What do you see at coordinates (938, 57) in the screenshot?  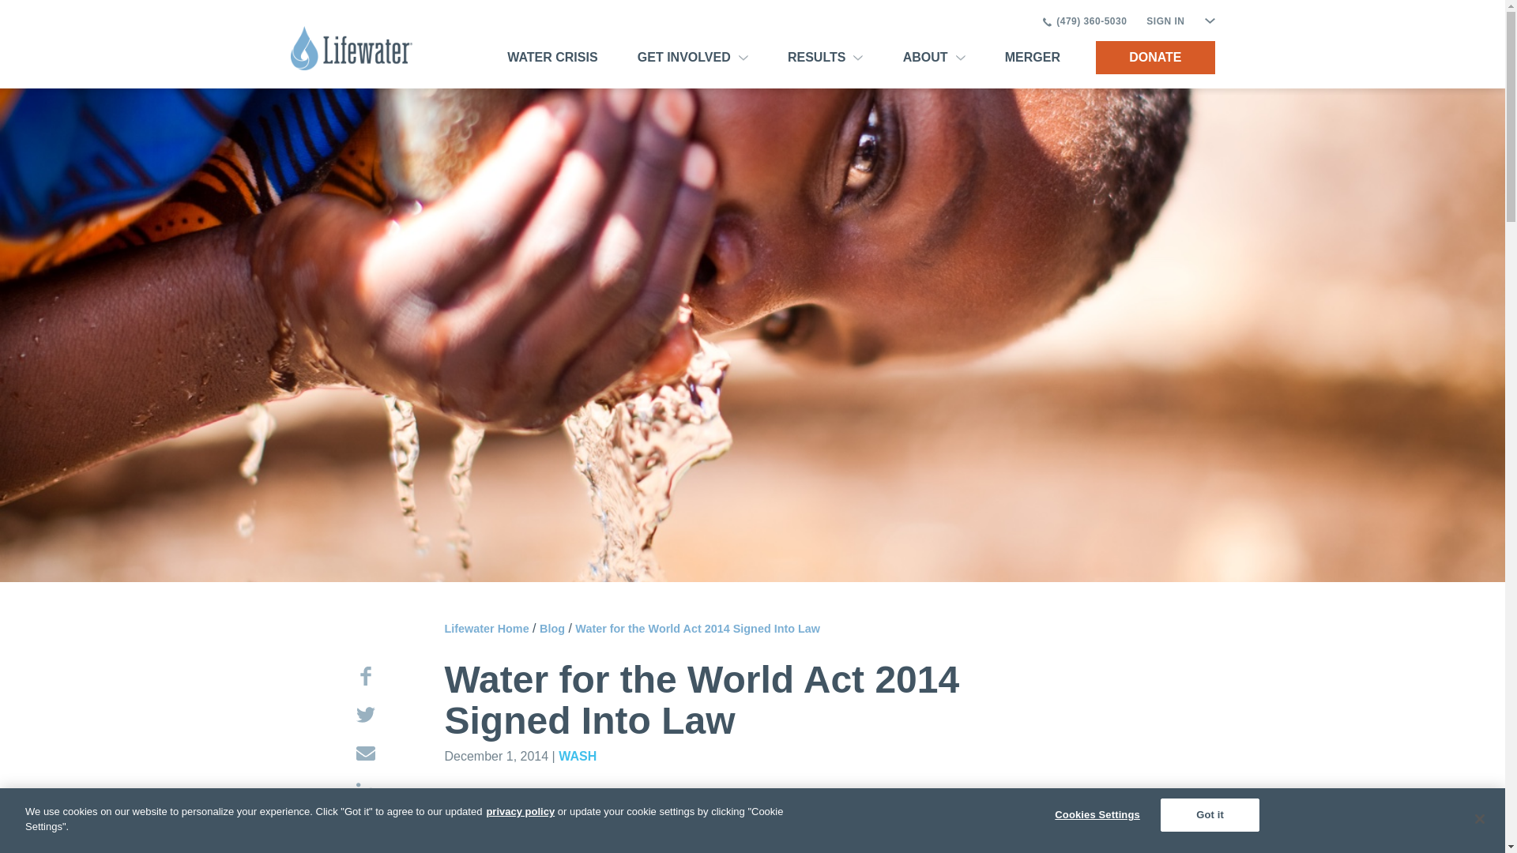 I see `ABOUT` at bounding box center [938, 57].